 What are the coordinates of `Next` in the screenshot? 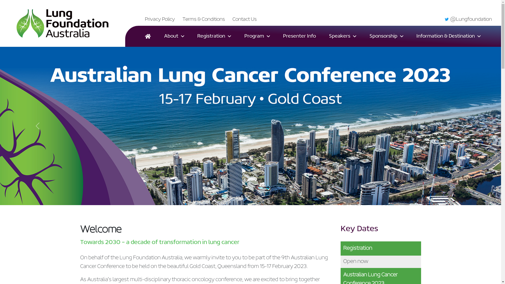 It's located at (463, 126).